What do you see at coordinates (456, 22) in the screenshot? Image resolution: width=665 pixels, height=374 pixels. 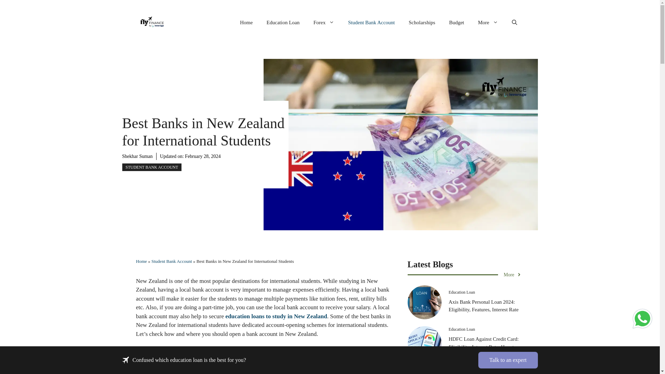 I see `Budget` at bounding box center [456, 22].